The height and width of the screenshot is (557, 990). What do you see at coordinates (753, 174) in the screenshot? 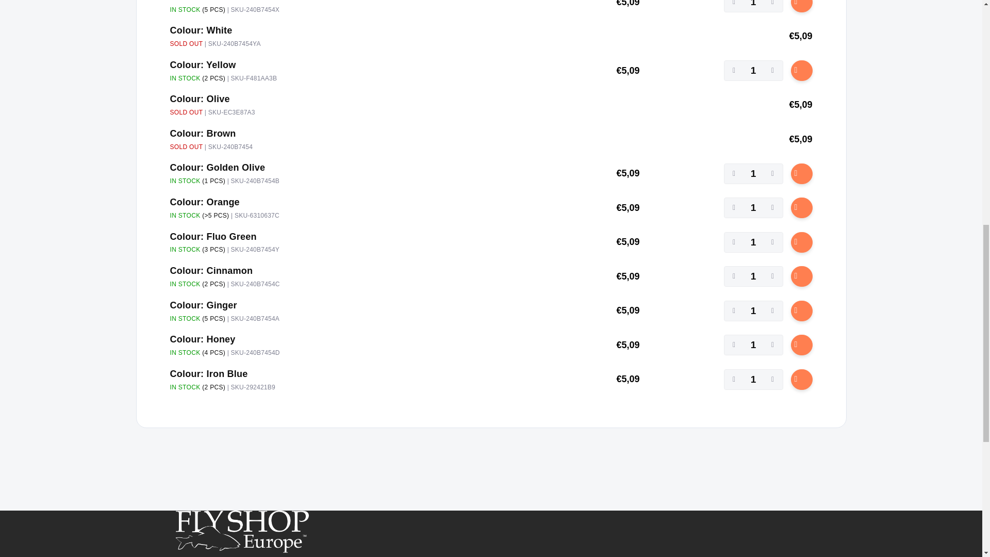
I see `1` at bounding box center [753, 174].